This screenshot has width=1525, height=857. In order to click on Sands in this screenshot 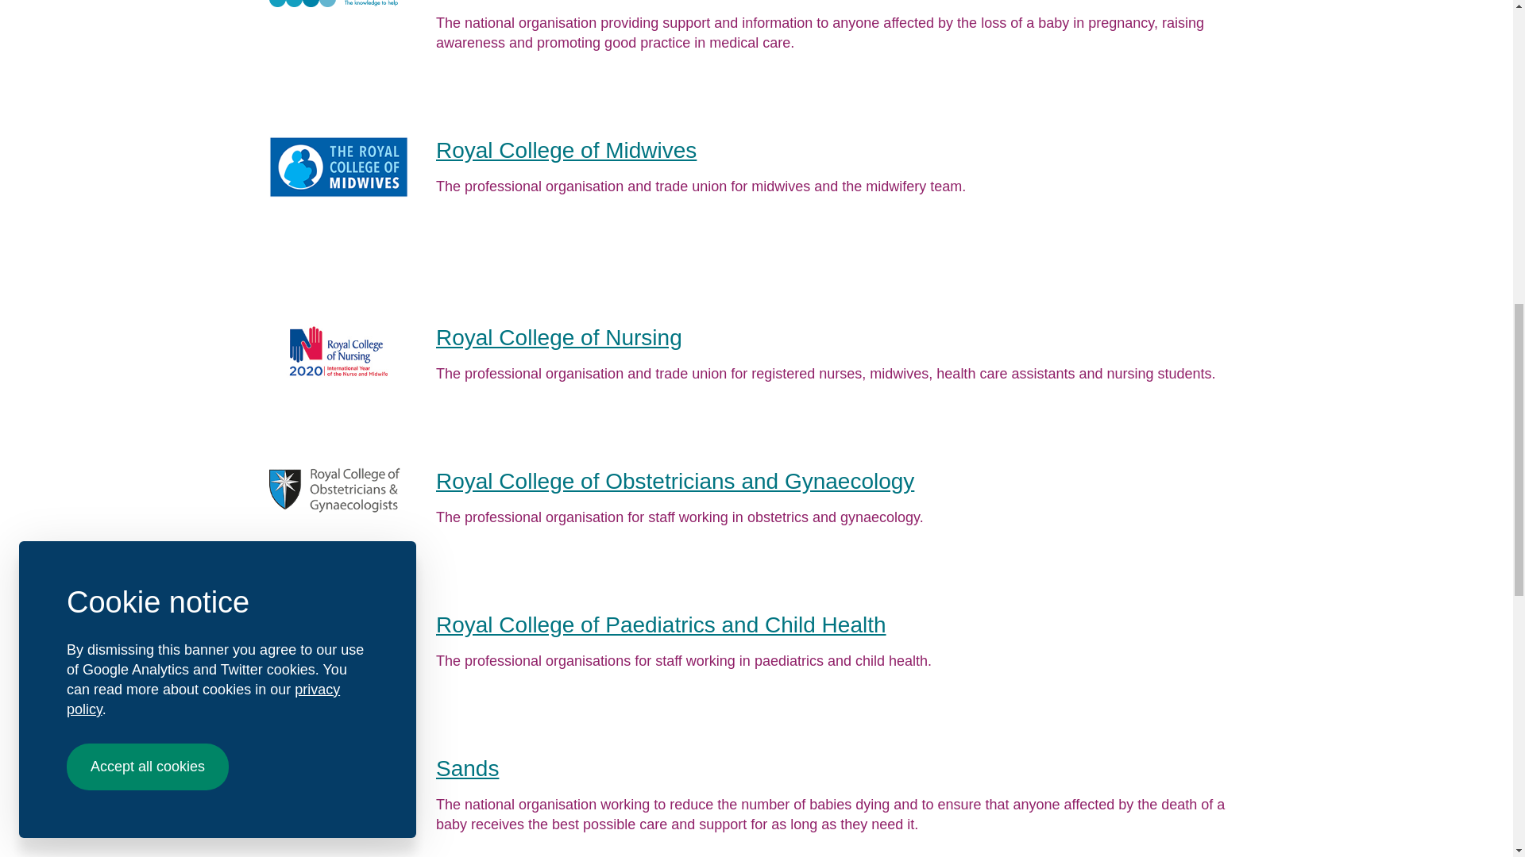, I will do `click(467, 768)`.